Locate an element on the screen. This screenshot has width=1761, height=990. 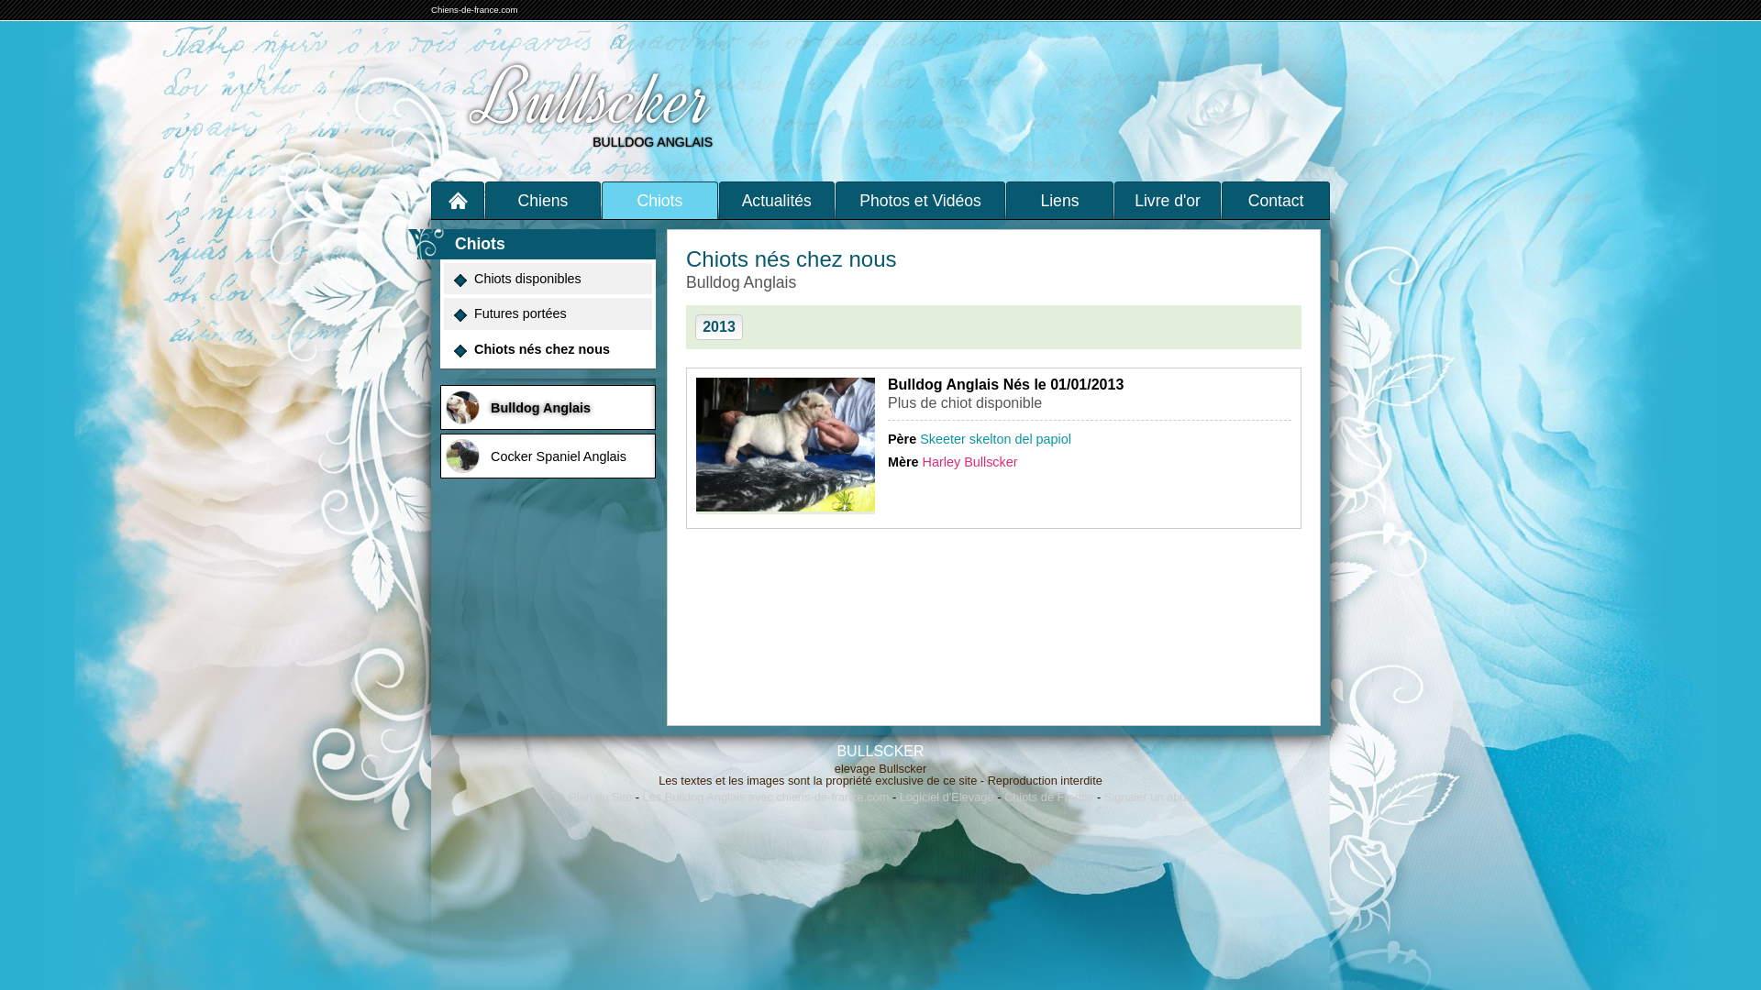
Chiots de France is located at coordinates (1049, 797).